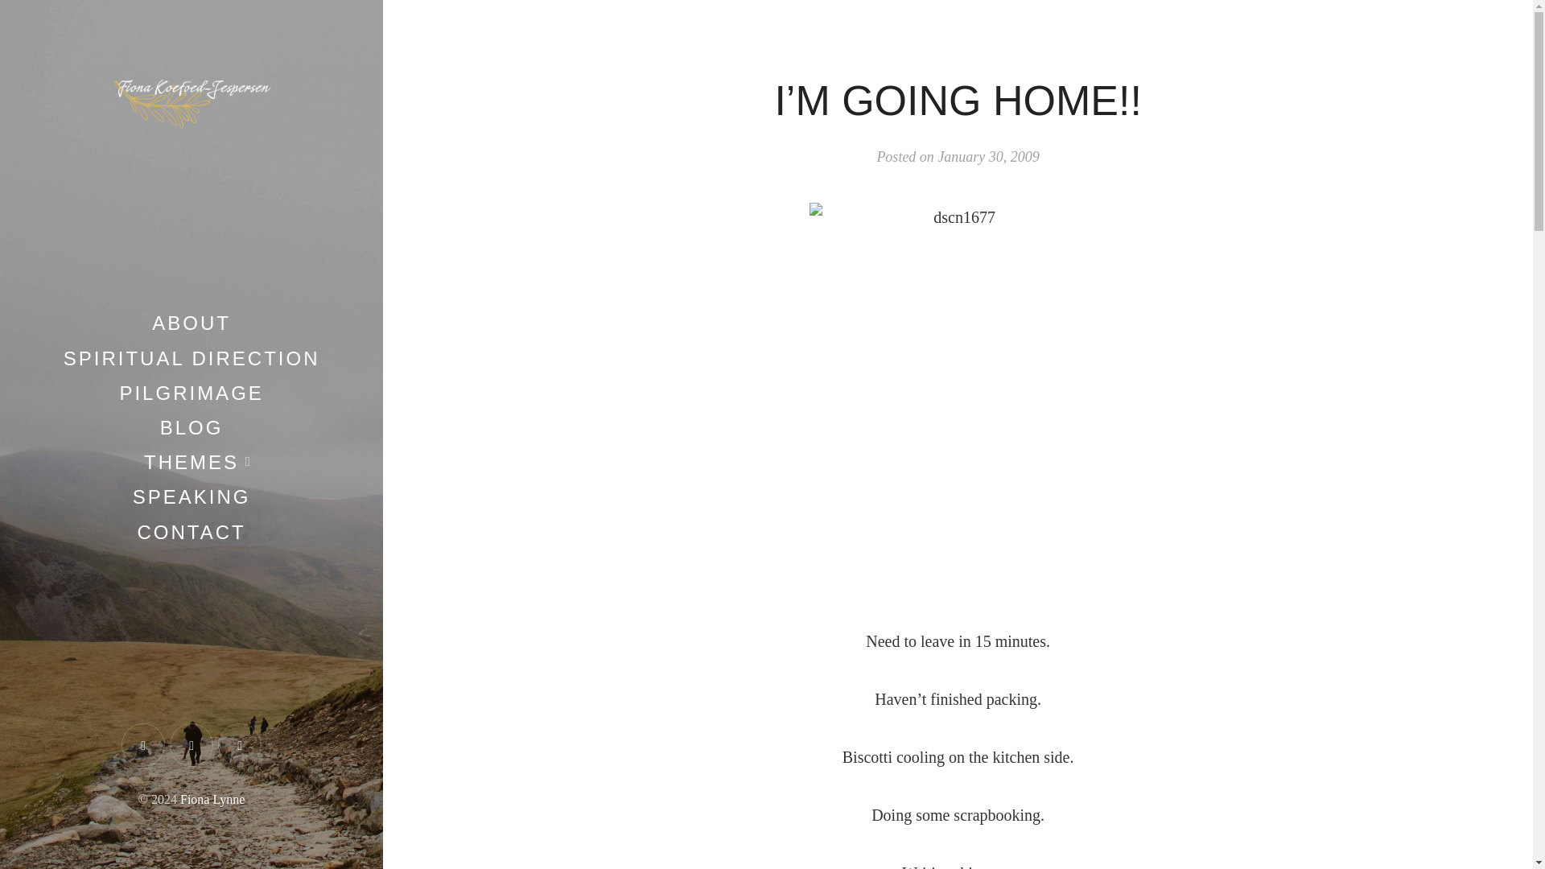 The width and height of the screenshot is (1545, 869). I want to click on Fiona Lynne, so click(212, 799).